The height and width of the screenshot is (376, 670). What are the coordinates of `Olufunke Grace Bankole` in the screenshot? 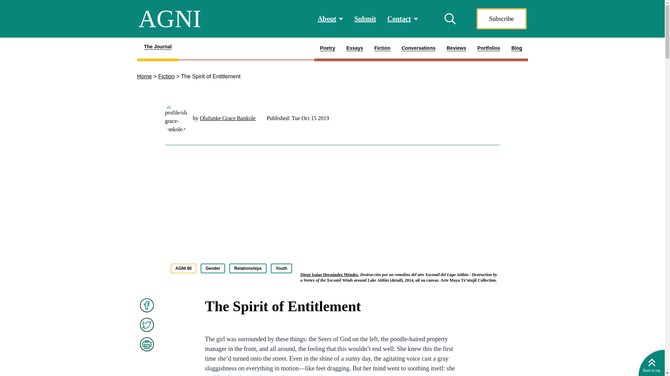 It's located at (228, 118).